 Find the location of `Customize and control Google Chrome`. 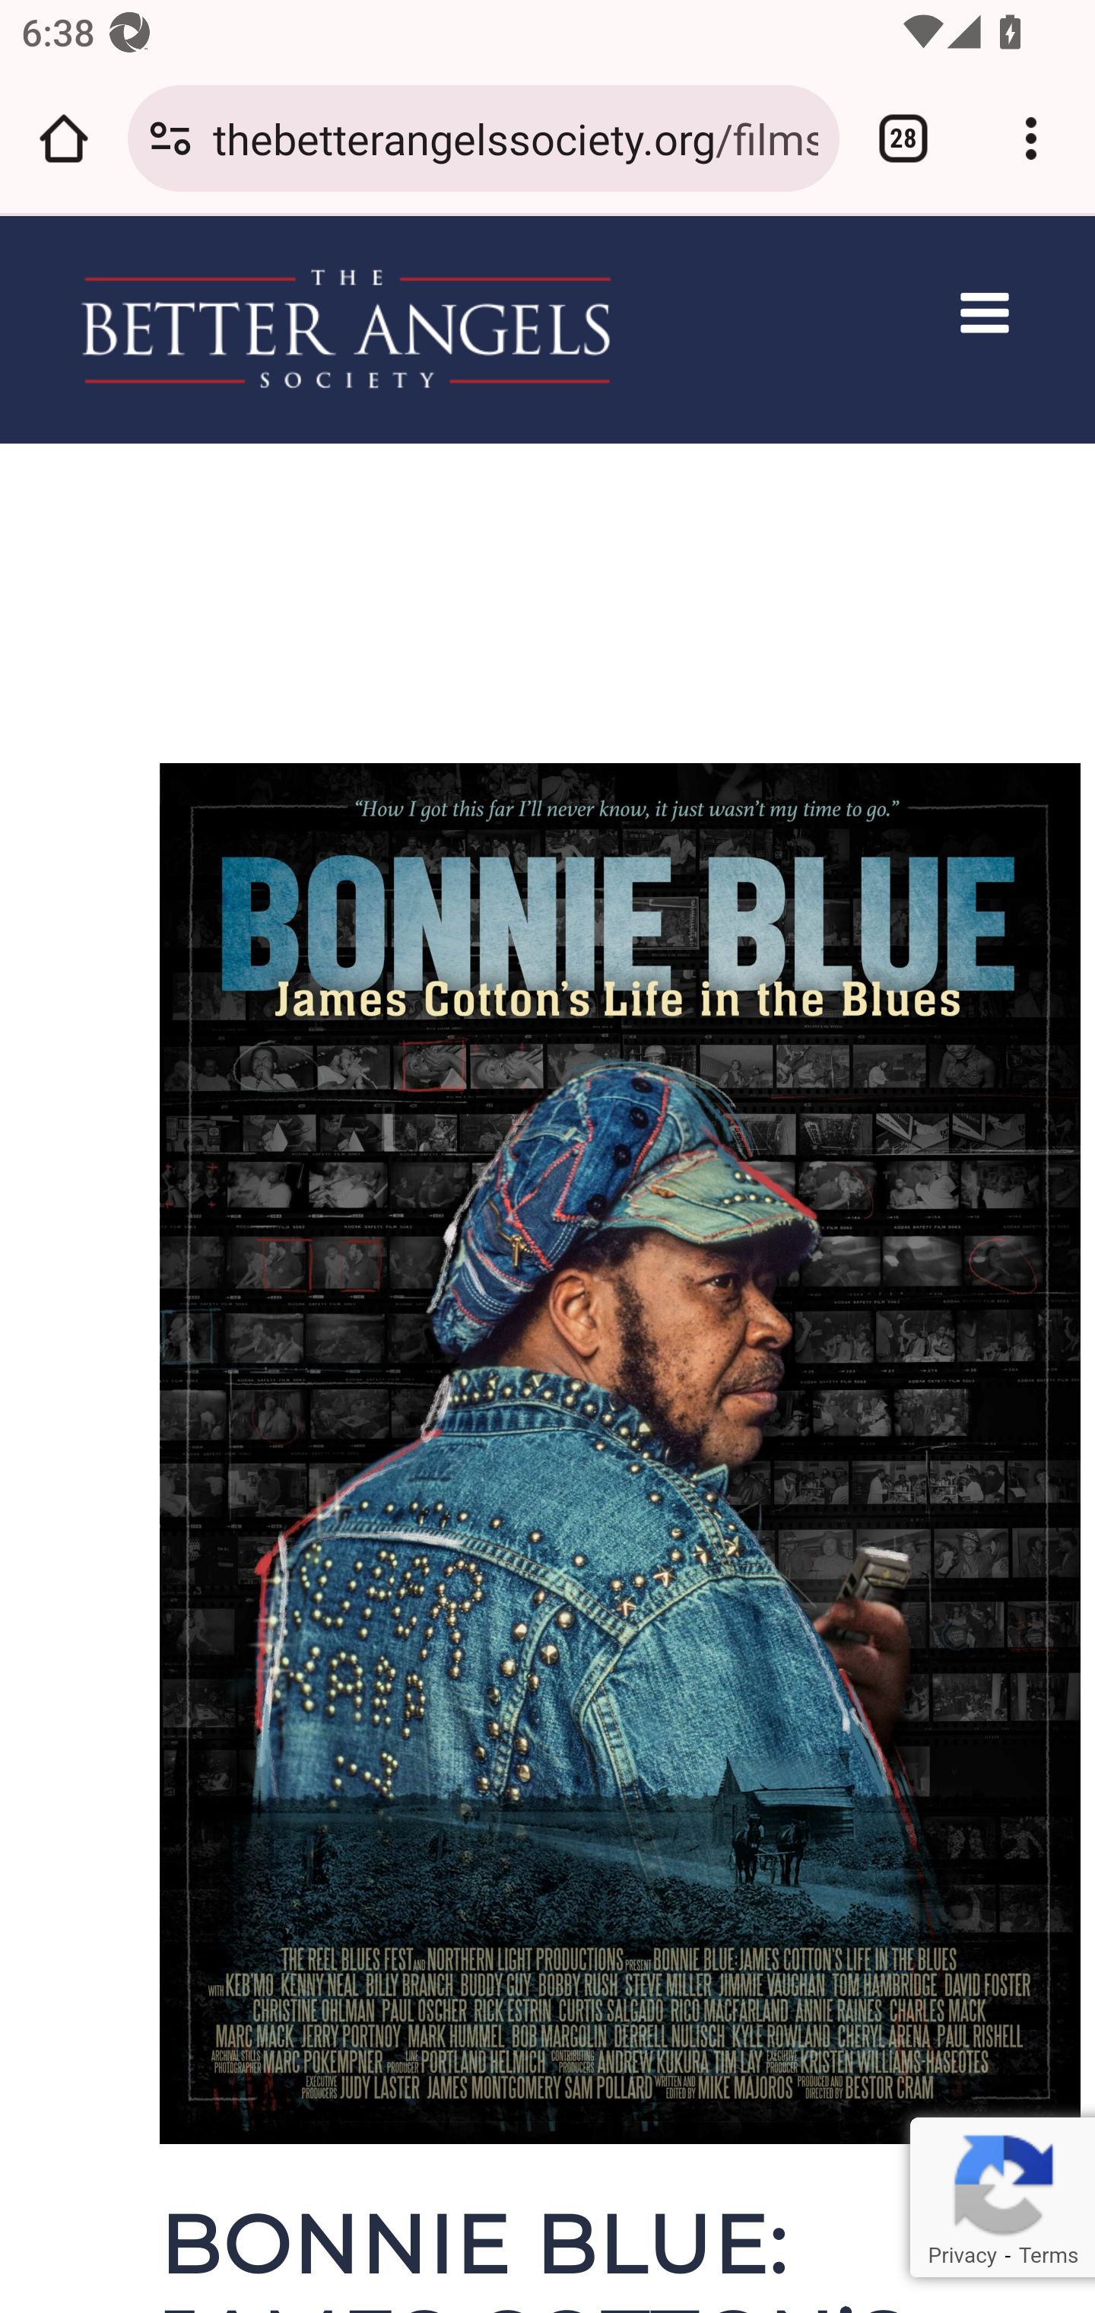

Customize and control Google Chrome is located at coordinates (1031, 138).